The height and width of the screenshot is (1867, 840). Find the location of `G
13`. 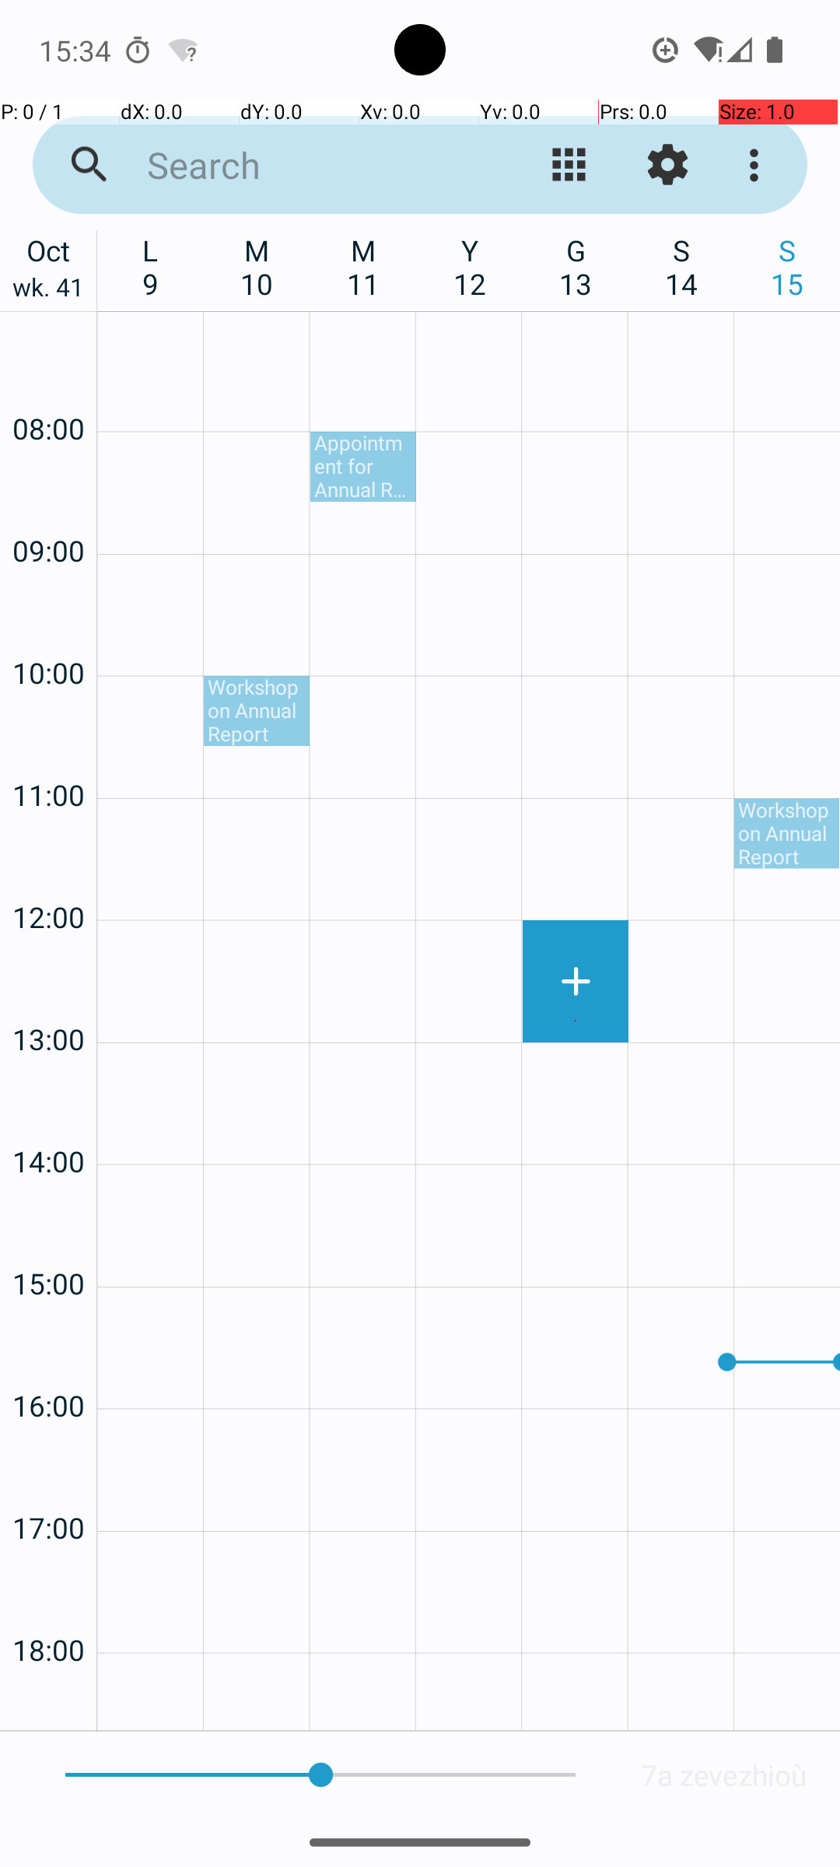

G
13 is located at coordinates (576, 267).